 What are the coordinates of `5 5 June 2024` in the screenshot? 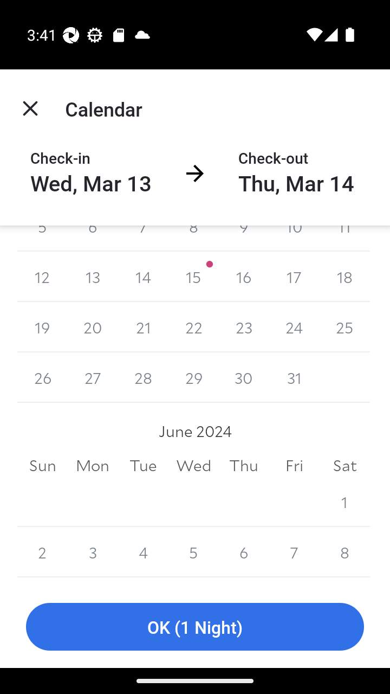 It's located at (193, 552).